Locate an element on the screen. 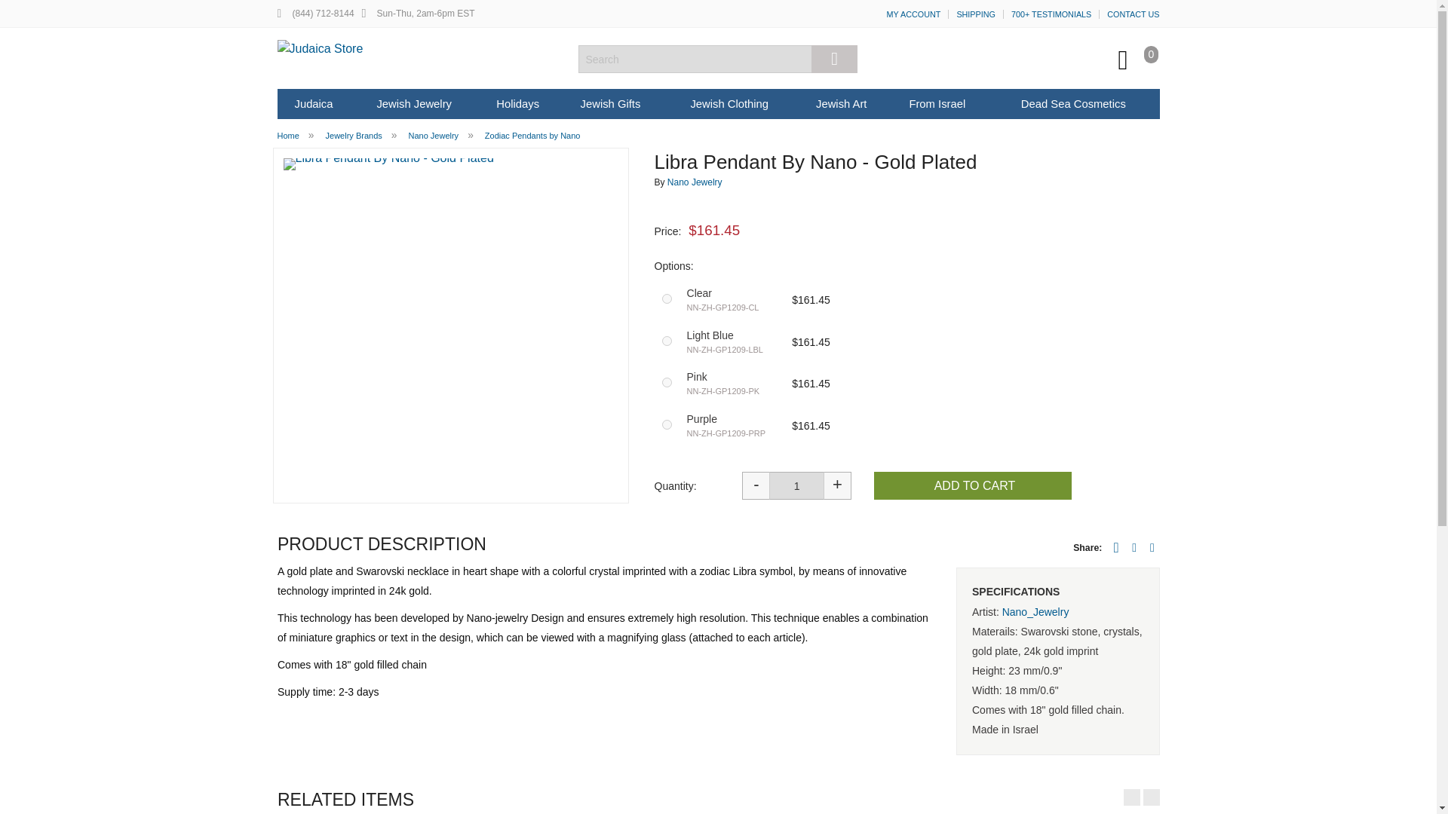 Image resolution: width=1448 pixels, height=814 pixels. Jewish Rings is located at coordinates (428, 166).